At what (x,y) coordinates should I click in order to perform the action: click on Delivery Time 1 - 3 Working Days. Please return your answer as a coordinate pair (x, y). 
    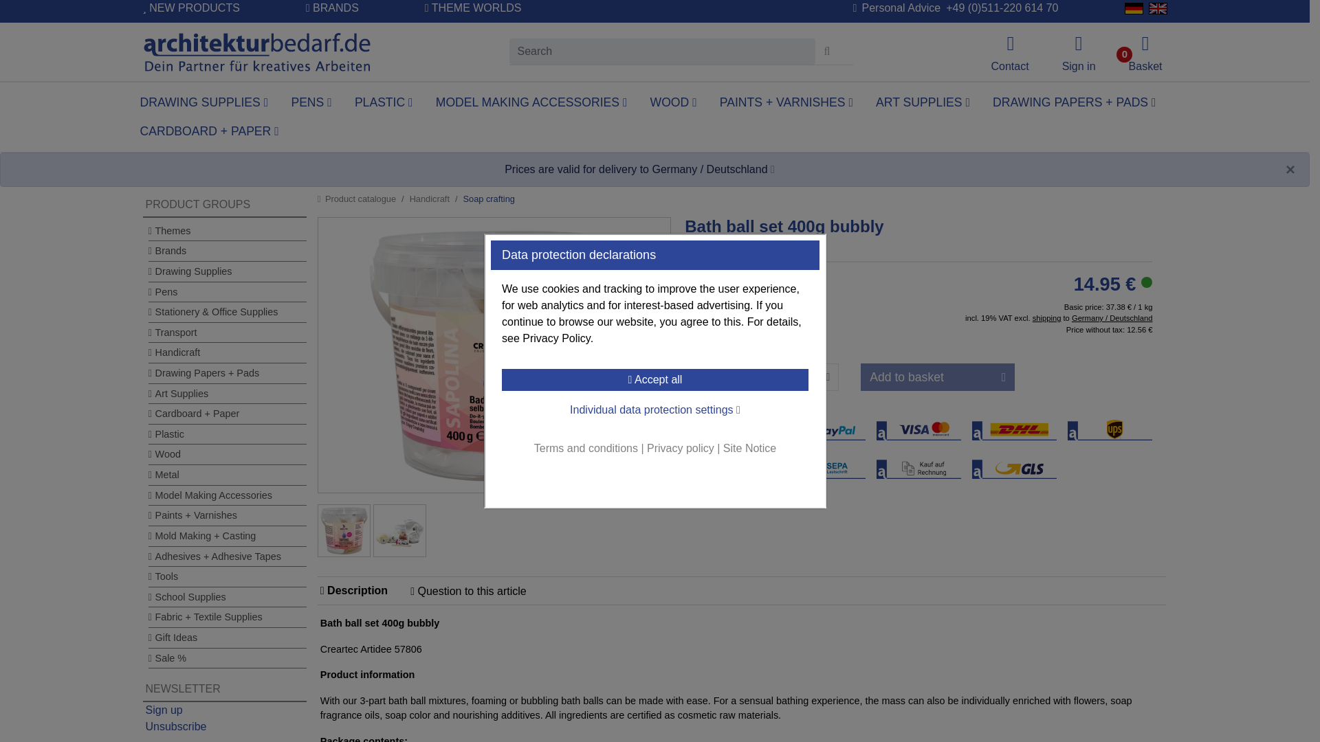
    Looking at the image, I should click on (1147, 282).